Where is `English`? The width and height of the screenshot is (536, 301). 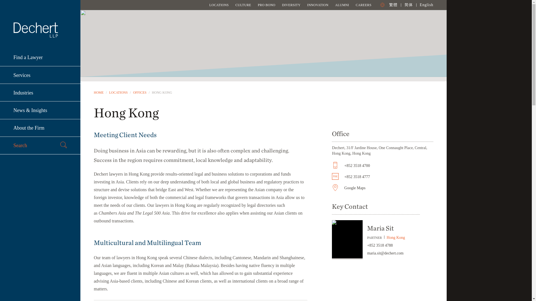 English is located at coordinates (426, 4).